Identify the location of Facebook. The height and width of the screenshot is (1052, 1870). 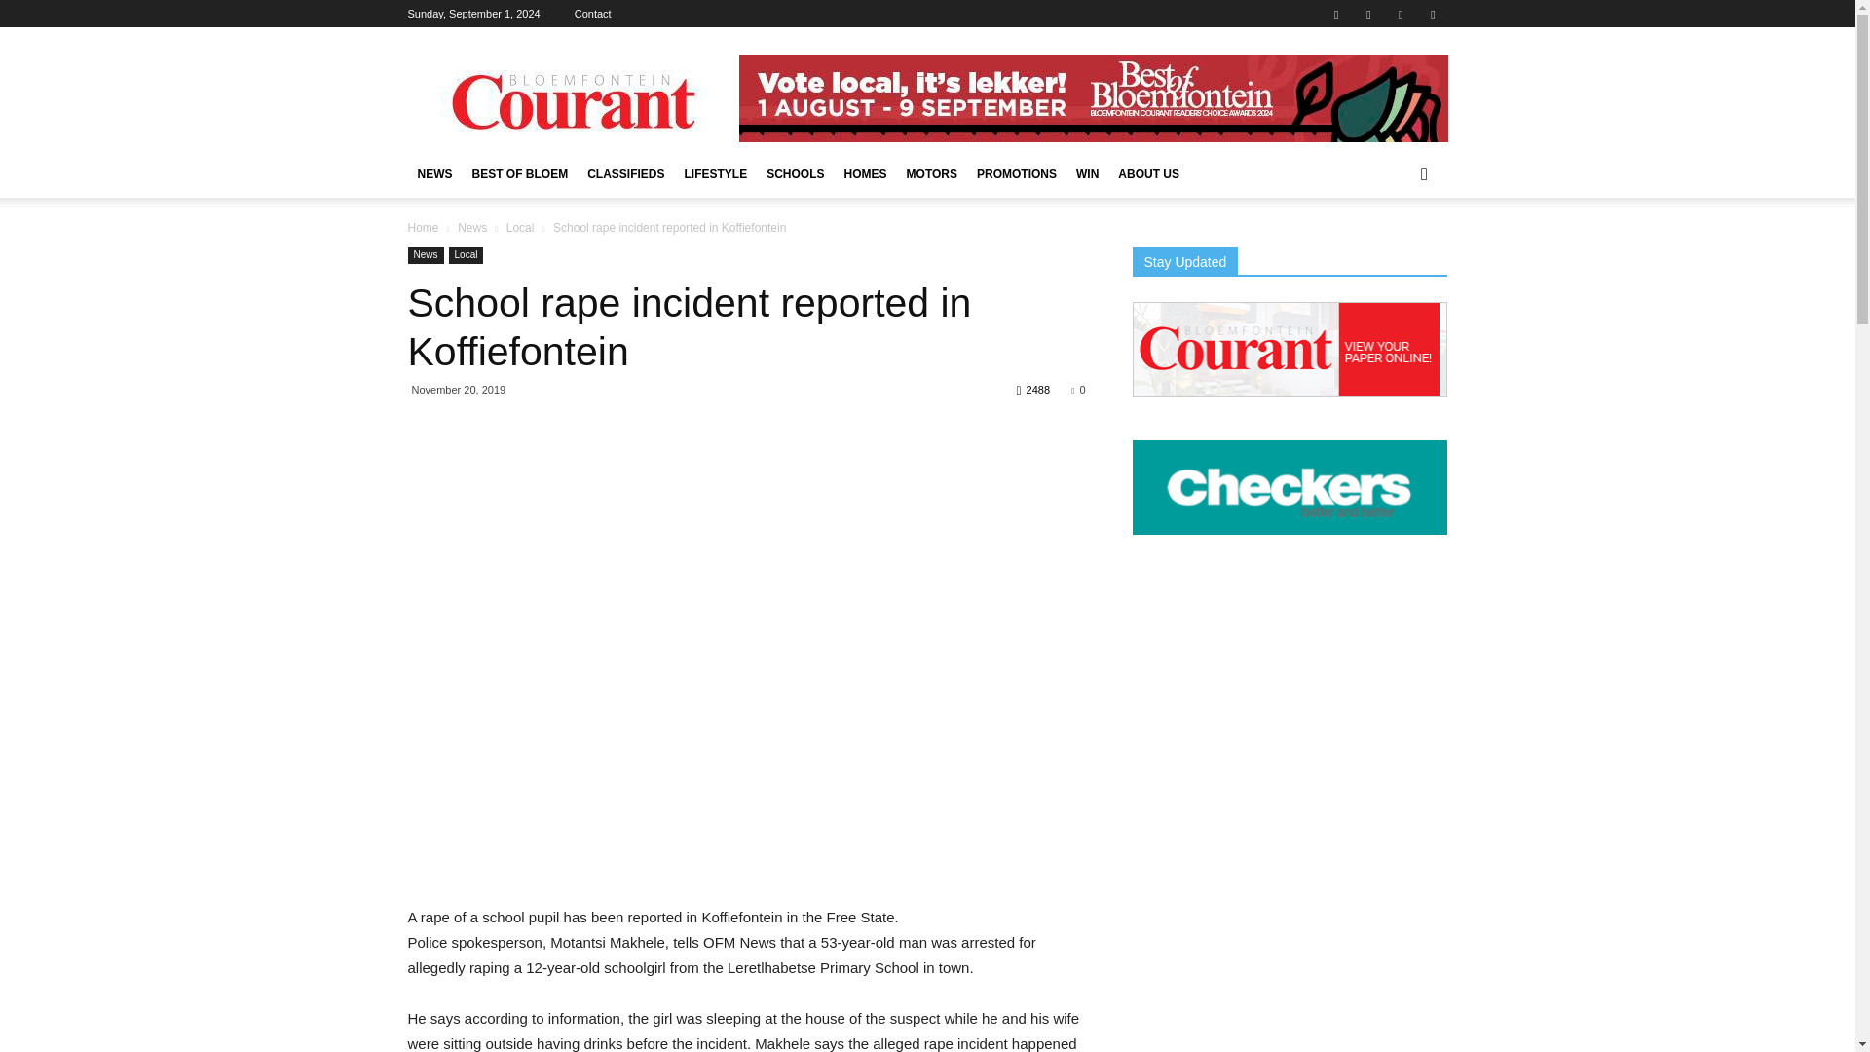
(1336, 14).